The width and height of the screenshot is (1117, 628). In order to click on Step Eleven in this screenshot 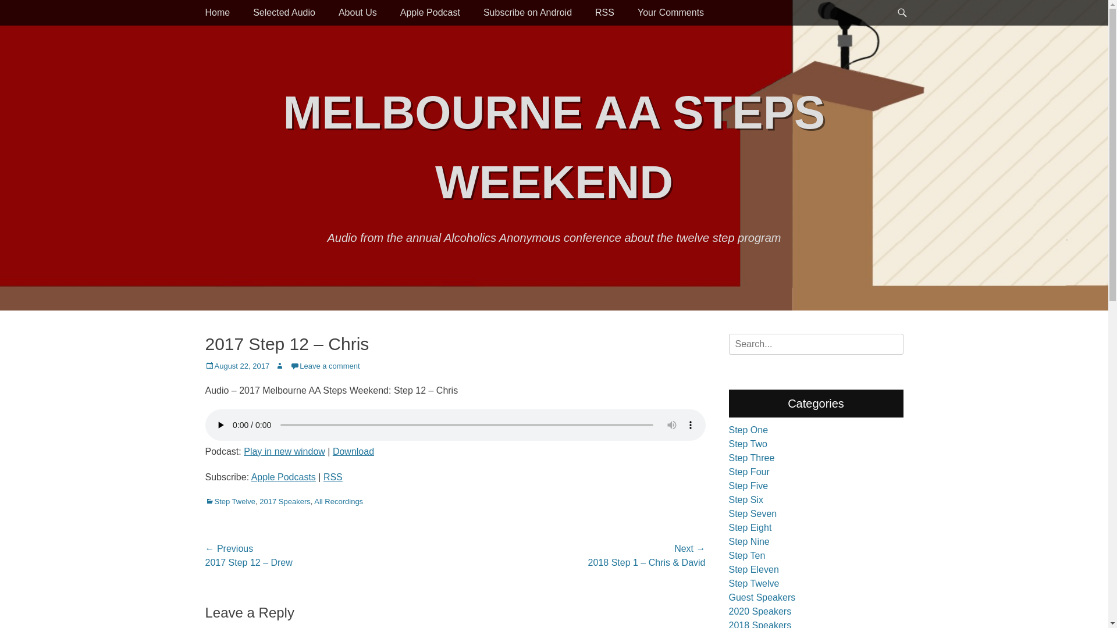, I will do `click(753, 570)`.